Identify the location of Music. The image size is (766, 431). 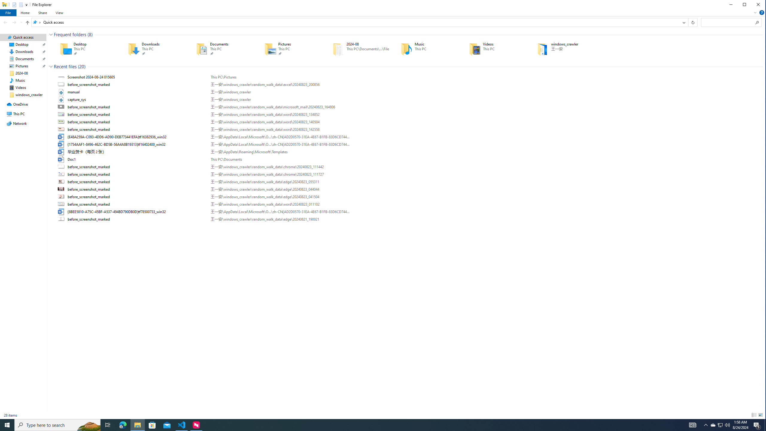
(426, 49).